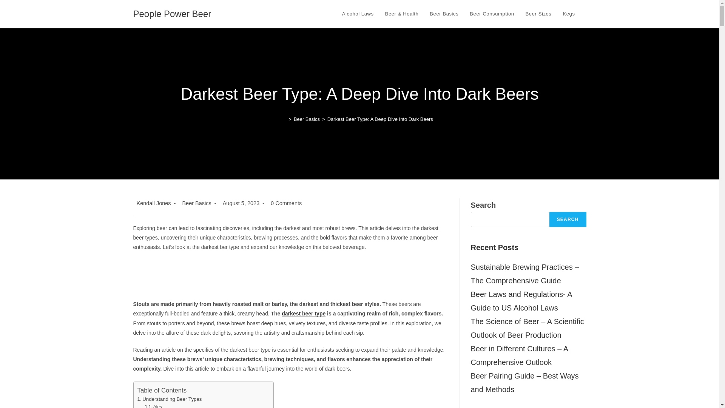 This screenshot has width=725, height=408. Describe the element at coordinates (380, 119) in the screenshot. I see `Darkest Beer Type: A Deep Dive Into Dark Beers` at that location.